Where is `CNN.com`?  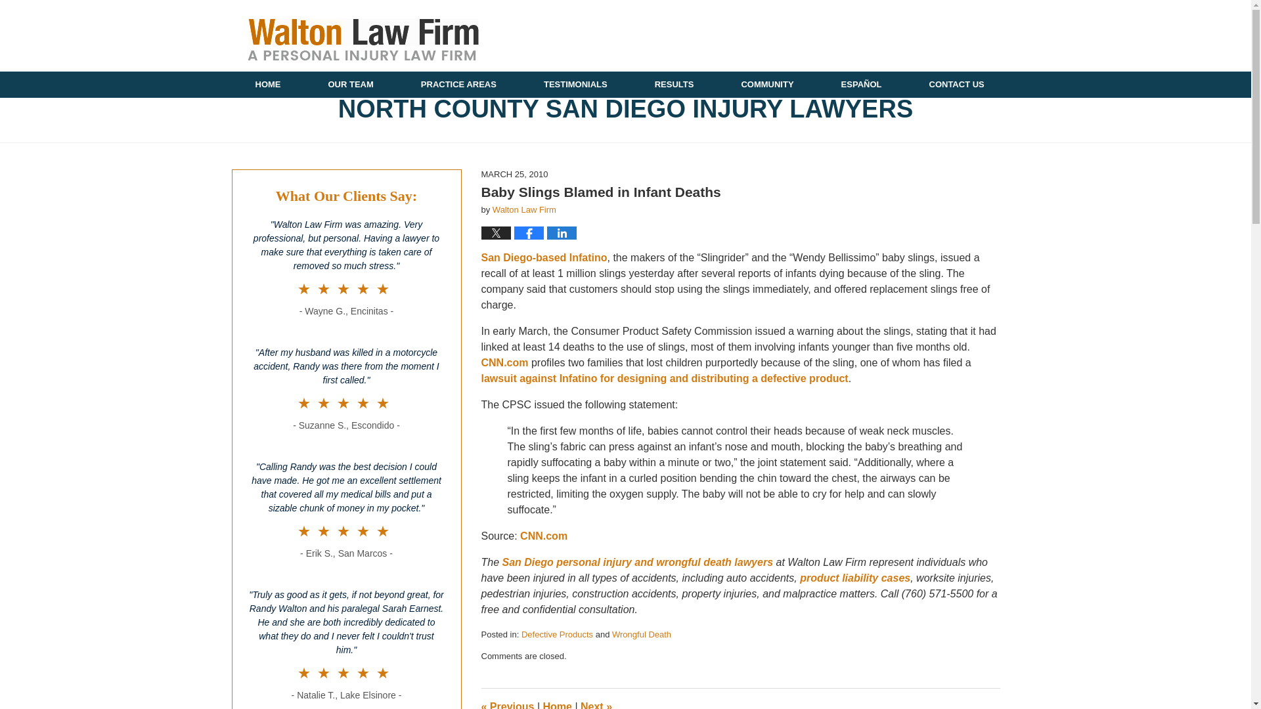
CNN.com is located at coordinates (544, 536).